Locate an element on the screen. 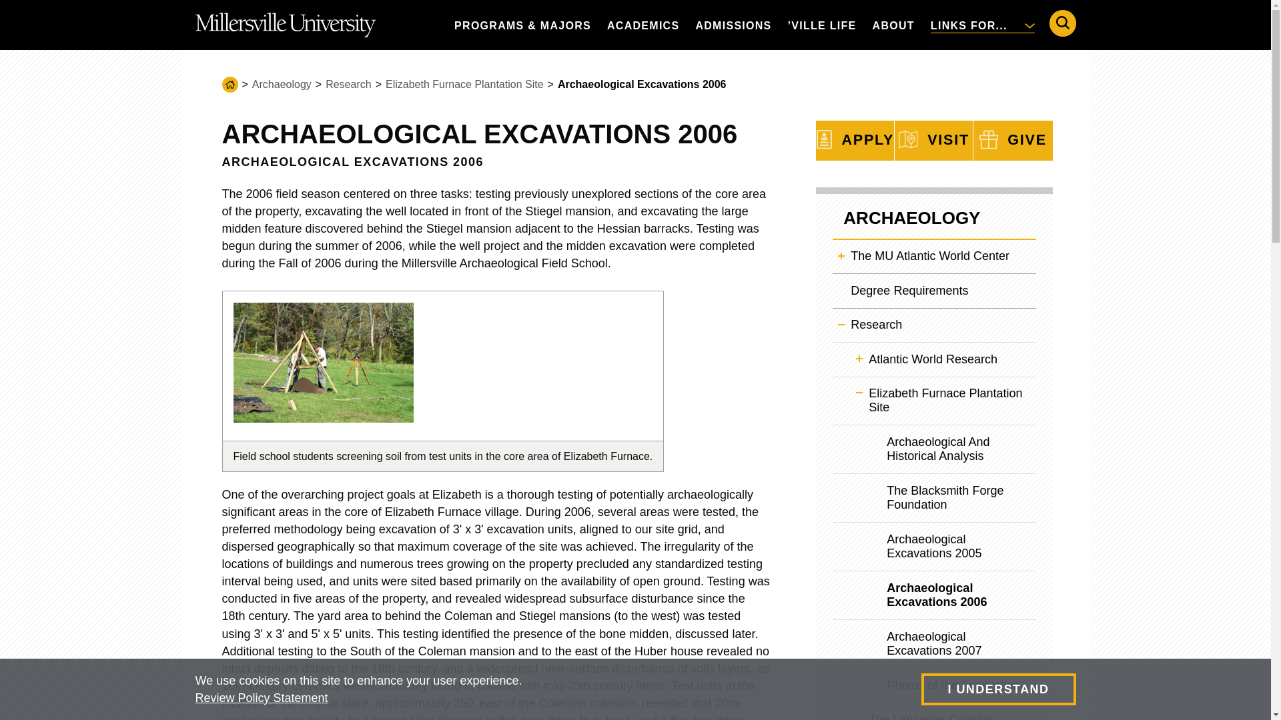  LINKS FOR... is located at coordinates (982, 25).